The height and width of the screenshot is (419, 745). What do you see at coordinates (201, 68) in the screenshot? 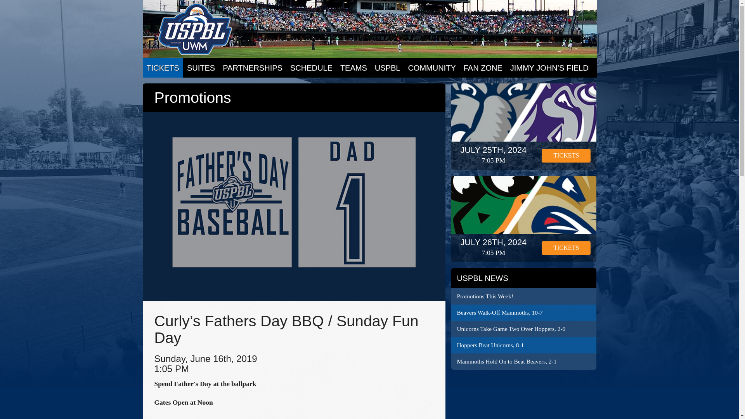
I see `SUITES` at bounding box center [201, 68].